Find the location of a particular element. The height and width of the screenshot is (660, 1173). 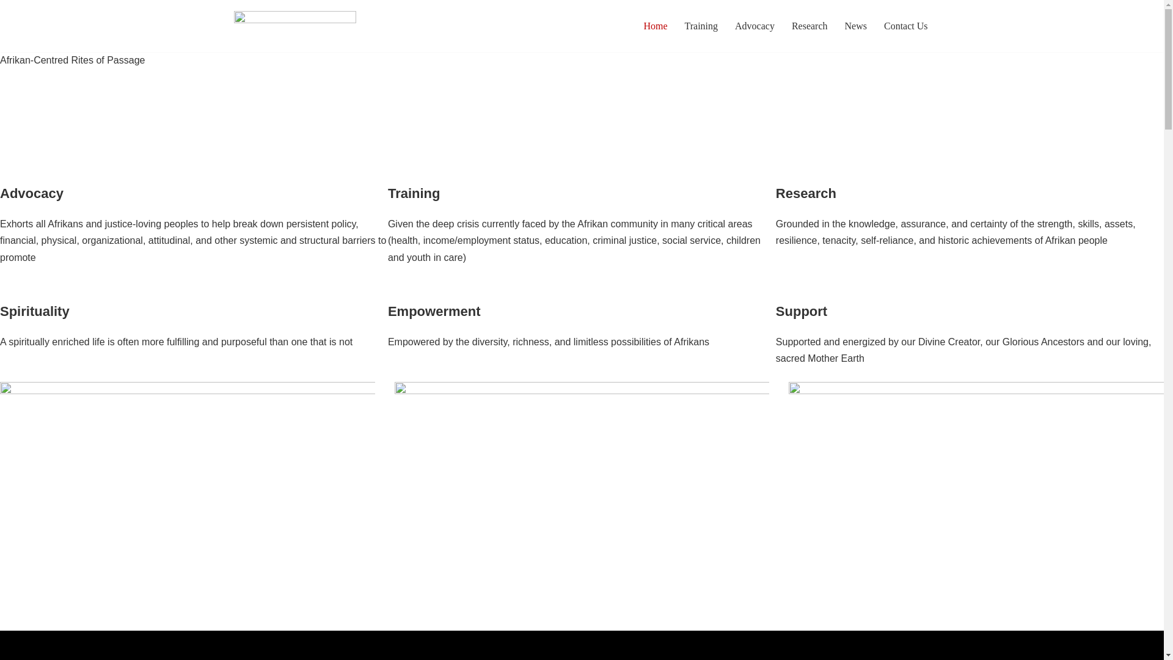

Training is located at coordinates (701, 26).